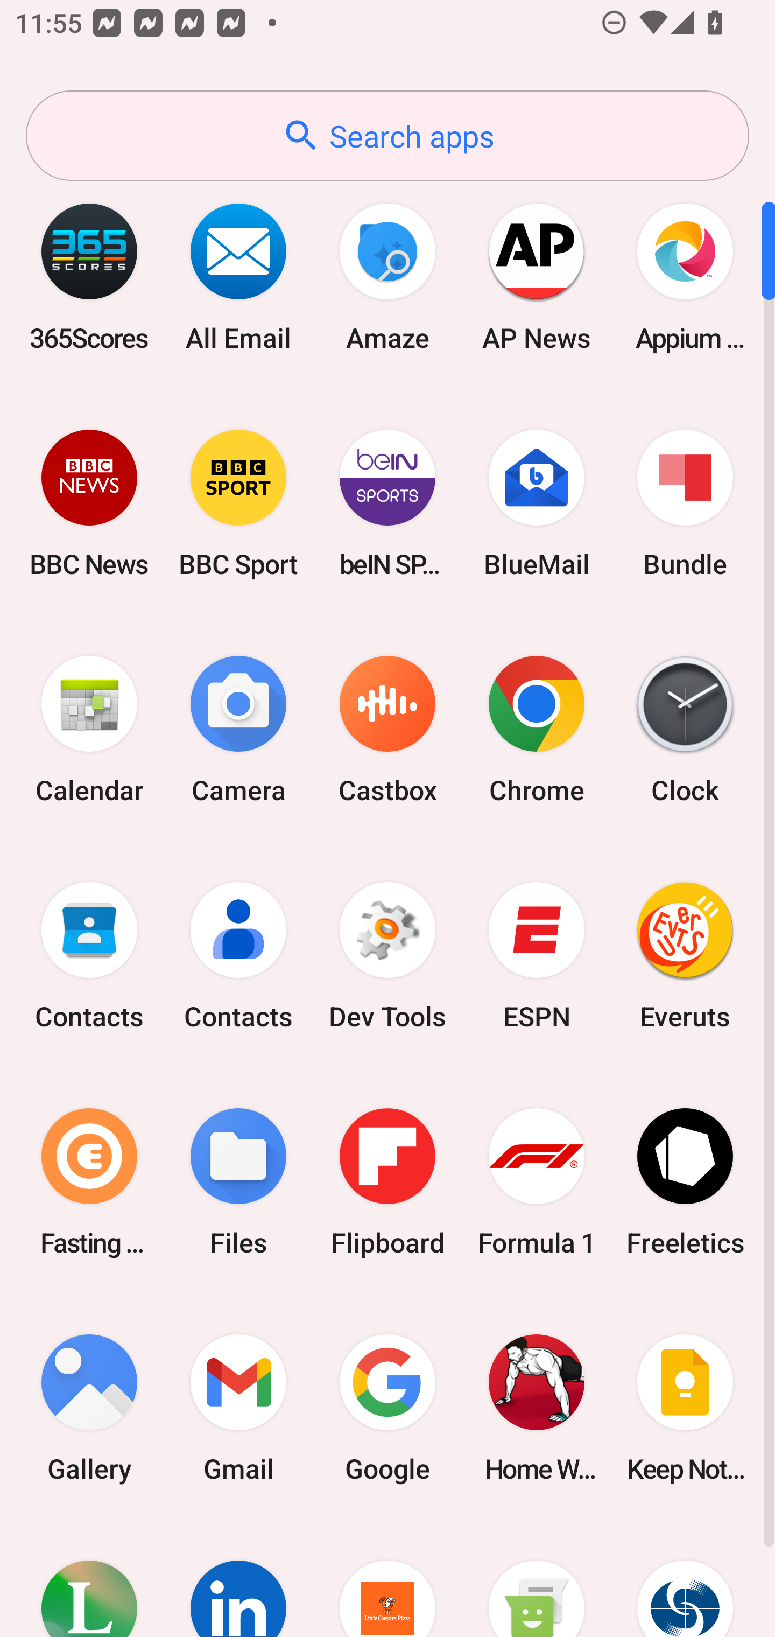 The height and width of the screenshot is (1637, 775). What do you see at coordinates (238, 1408) in the screenshot?
I see `Gmail` at bounding box center [238, 1408].